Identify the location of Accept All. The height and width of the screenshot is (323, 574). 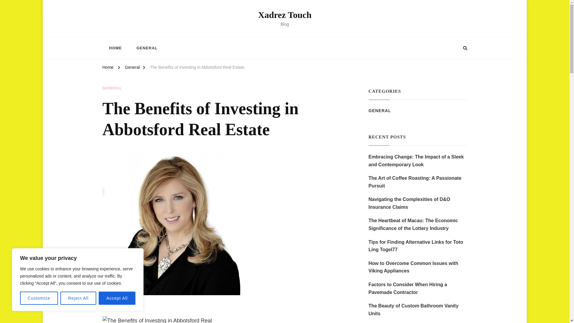
(117, 298).